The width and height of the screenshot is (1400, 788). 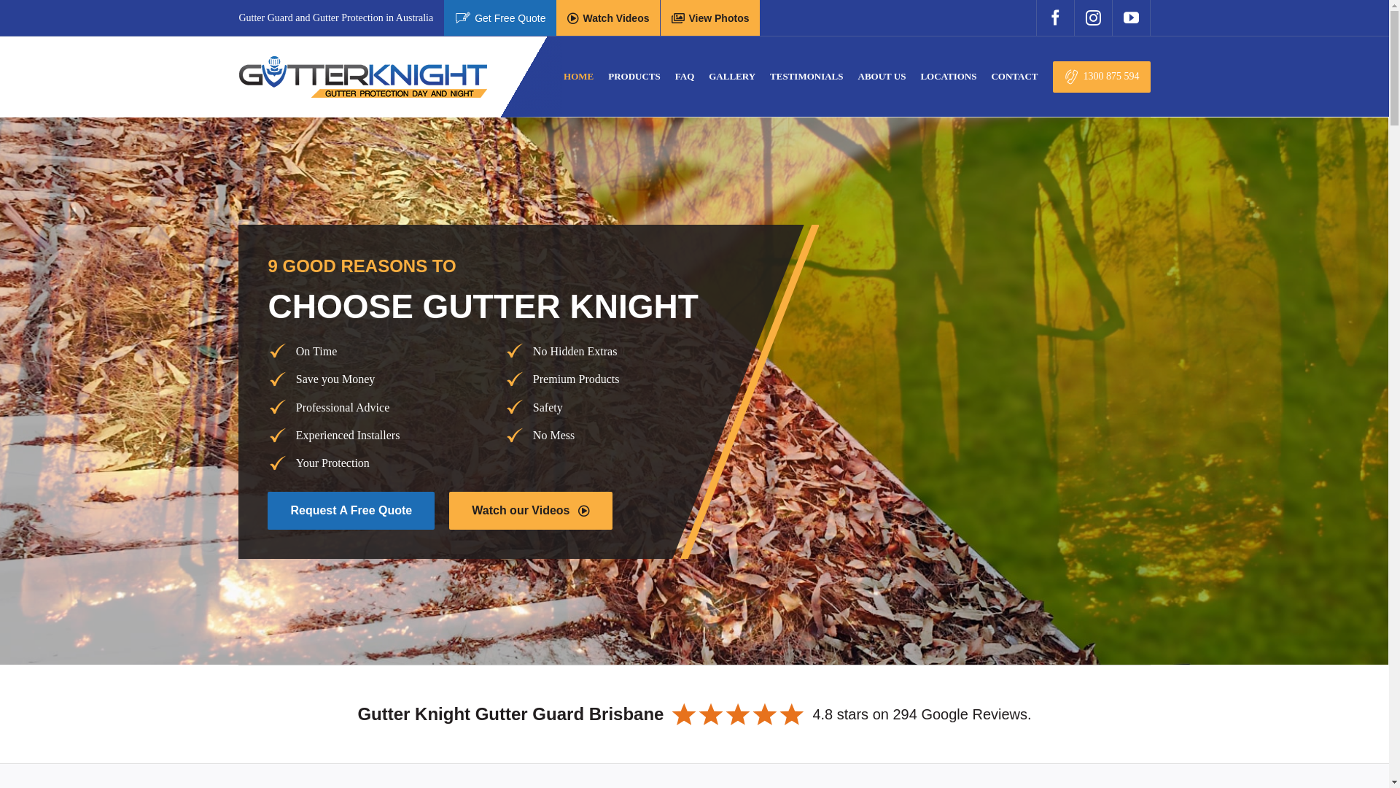 I want to click on GALLERY, so click(x=732, y=77).